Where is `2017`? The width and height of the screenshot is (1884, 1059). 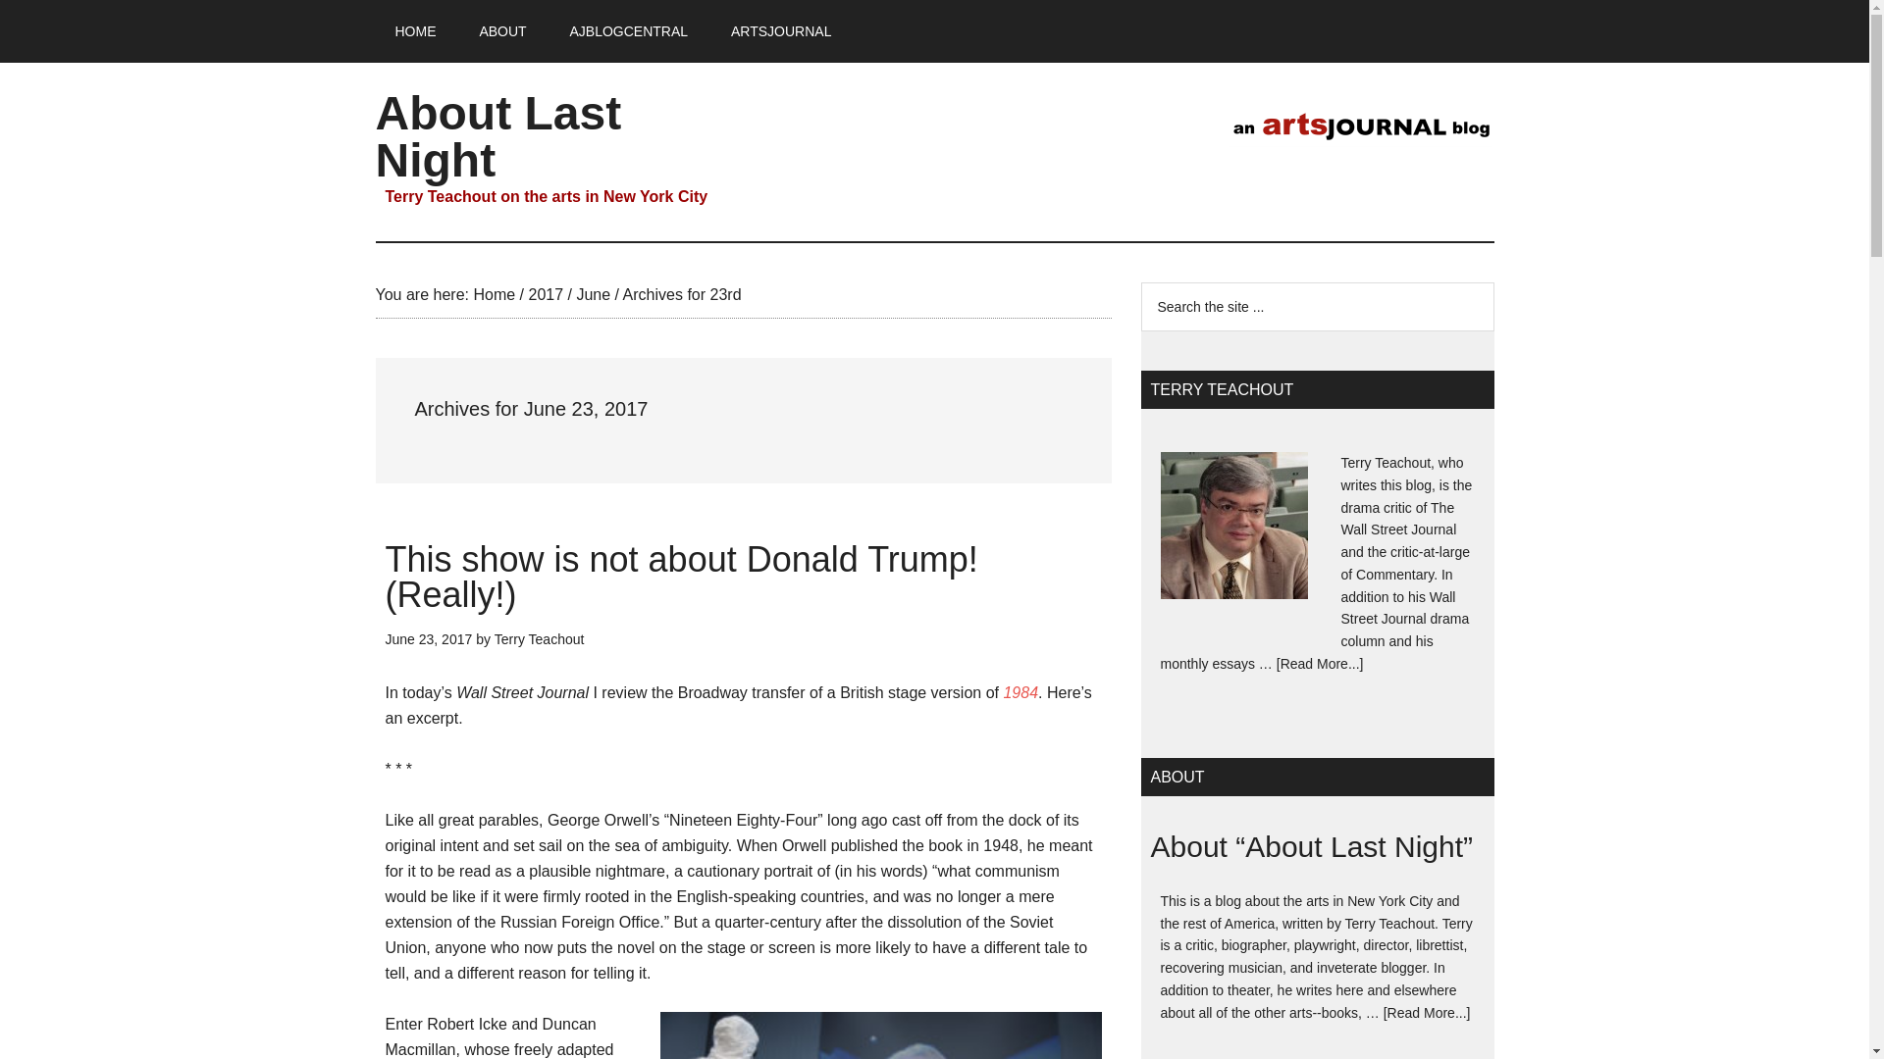 2017 is located at coordinates (546, 294).